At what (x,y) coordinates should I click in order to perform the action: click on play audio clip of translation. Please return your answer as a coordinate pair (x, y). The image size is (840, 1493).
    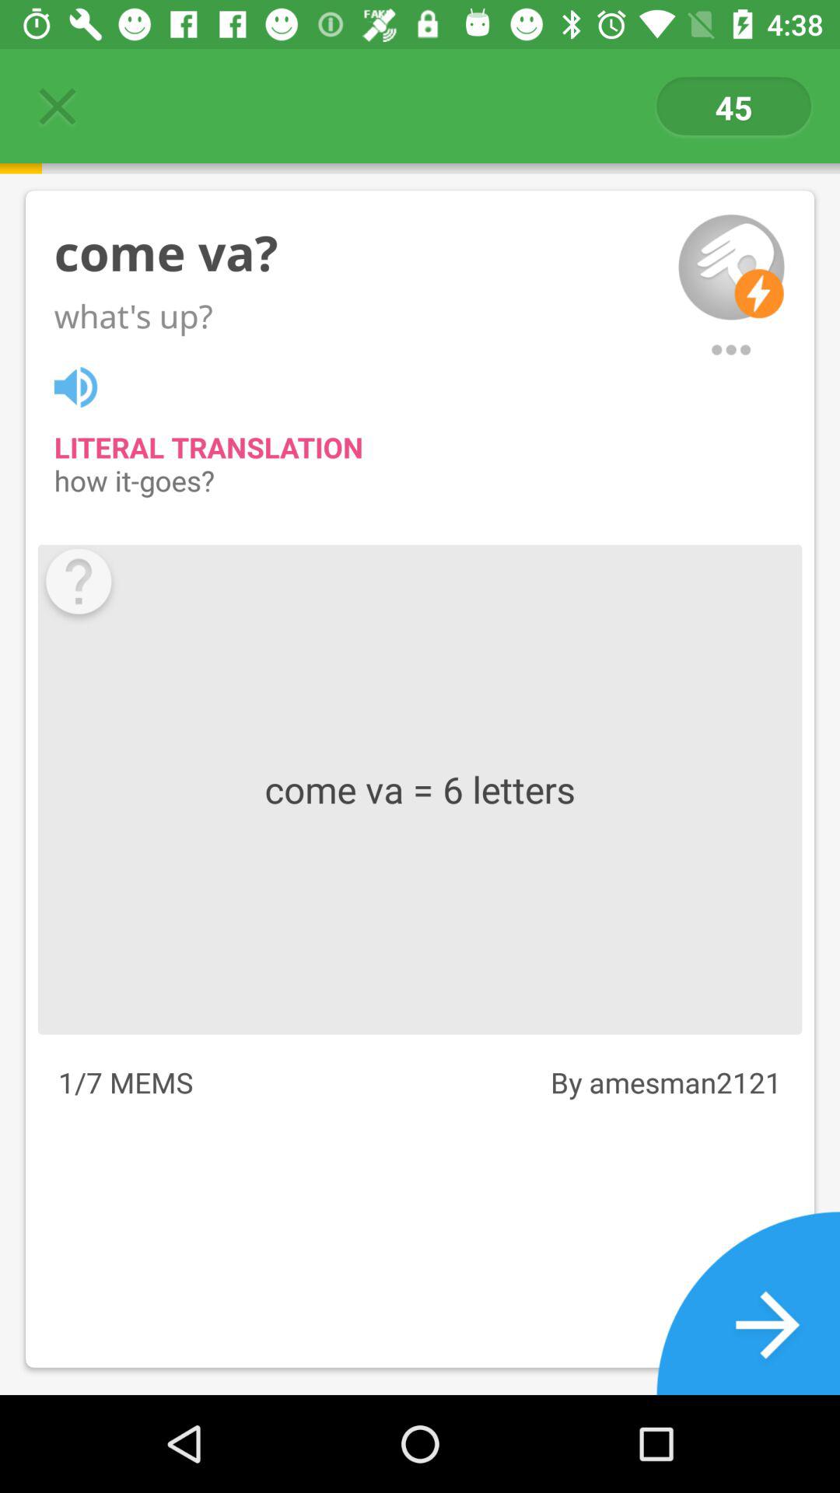
    Looking at the image, I should click on (84, 385).